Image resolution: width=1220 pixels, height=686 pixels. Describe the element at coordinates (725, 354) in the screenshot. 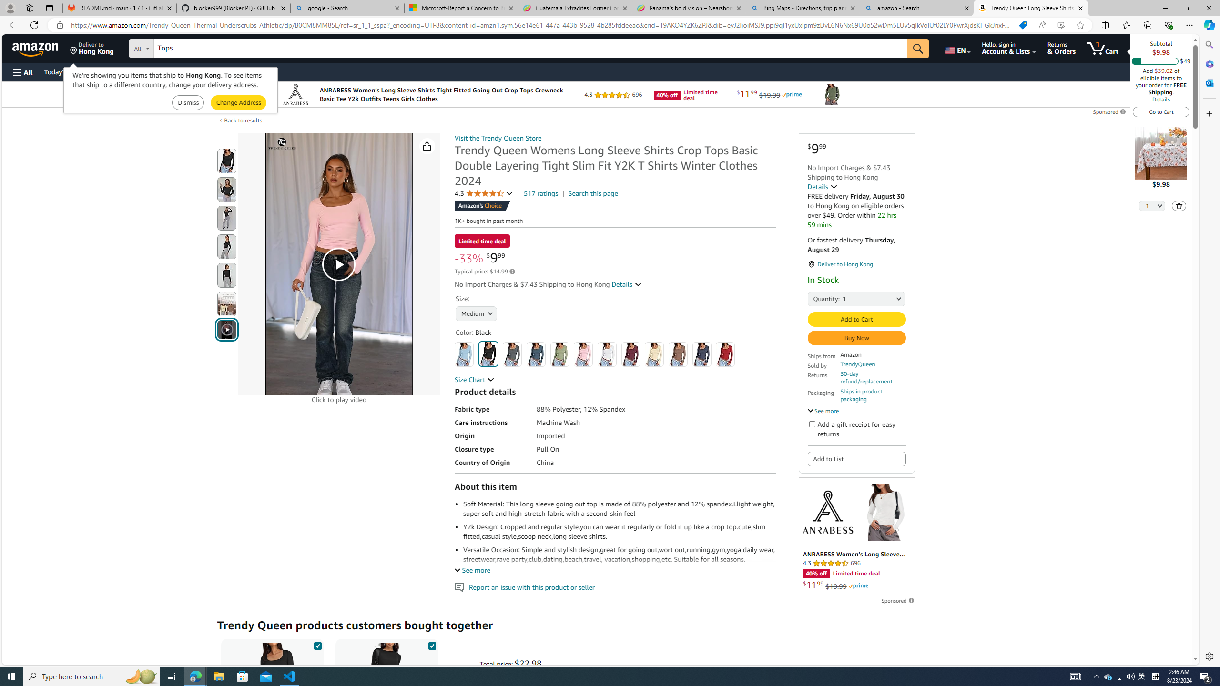

I see `Red` at that location.